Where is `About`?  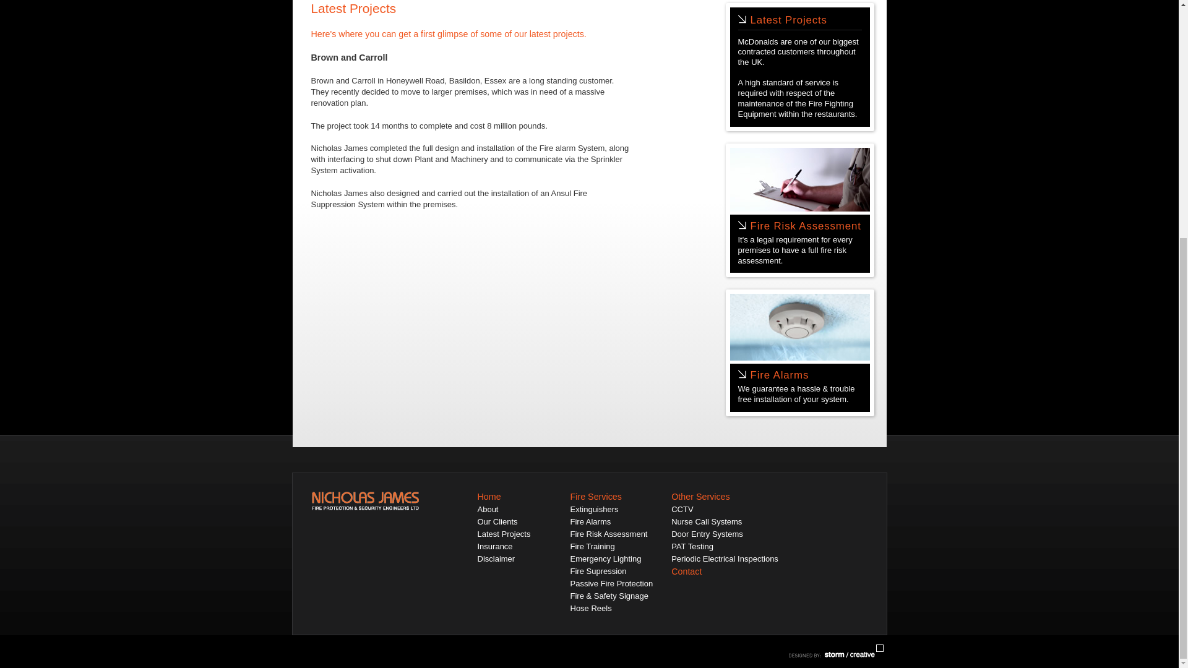
About is located at coordinates (488, 509).